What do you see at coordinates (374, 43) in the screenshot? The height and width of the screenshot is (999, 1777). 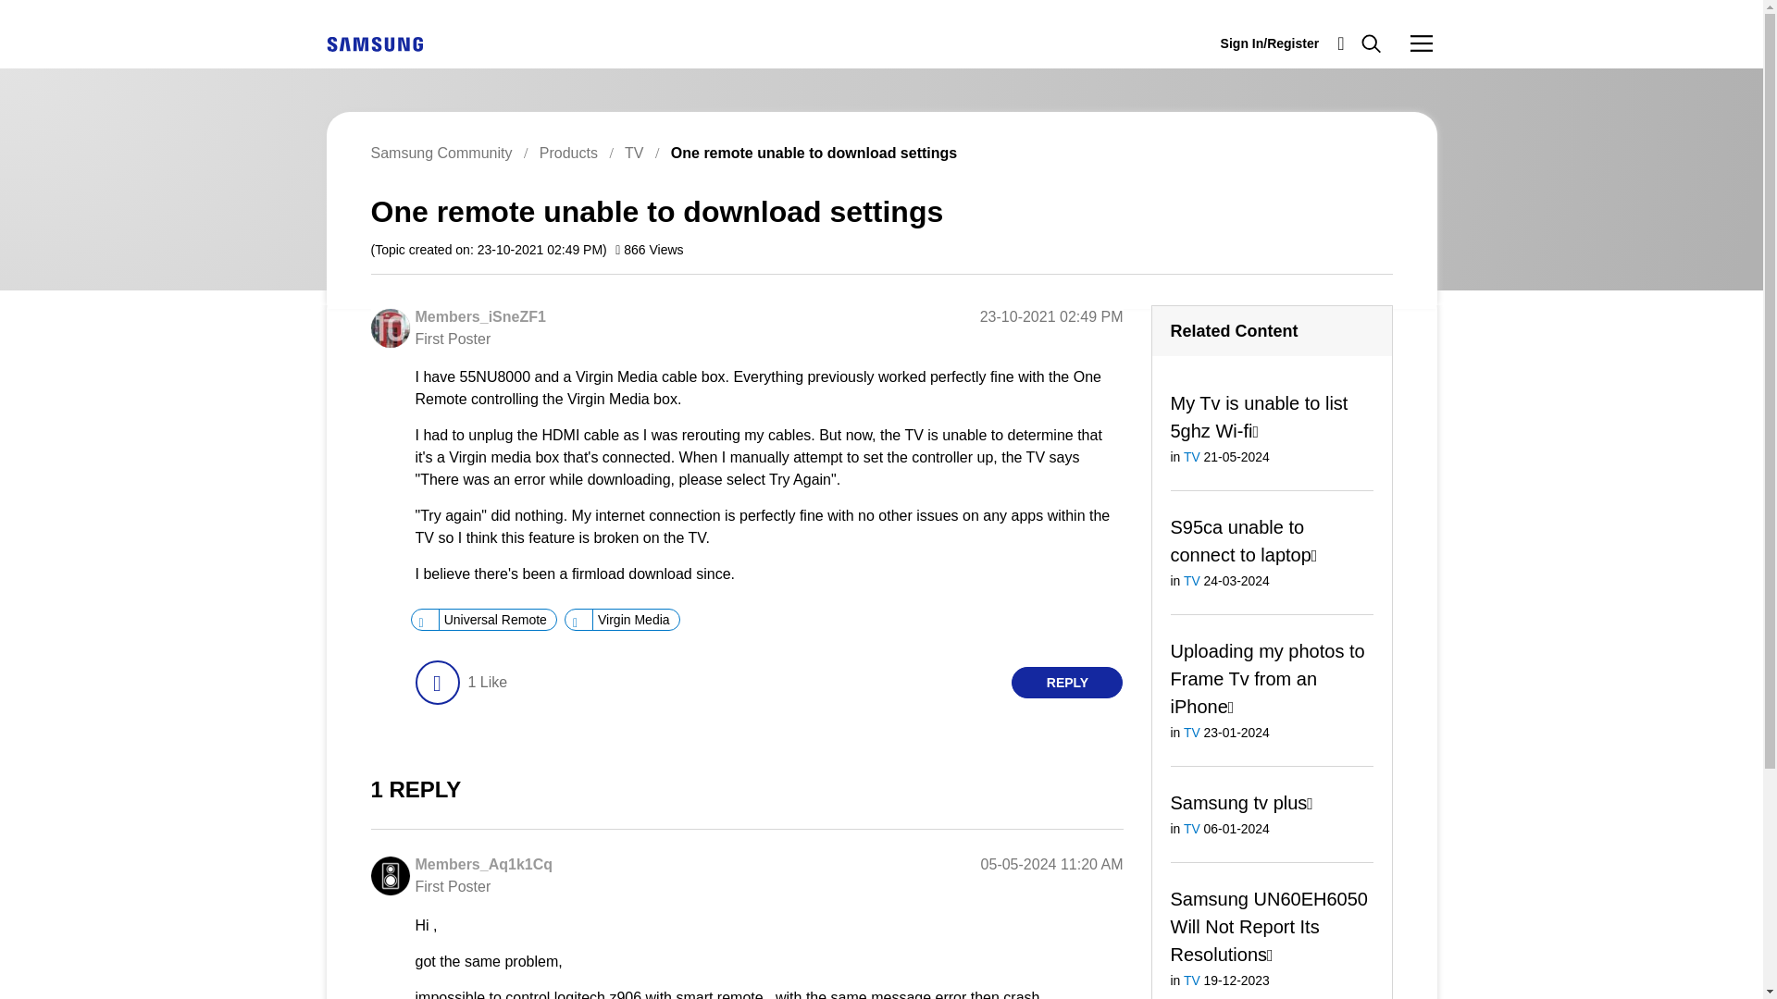 I see `English` at bounding box center [374, 43].